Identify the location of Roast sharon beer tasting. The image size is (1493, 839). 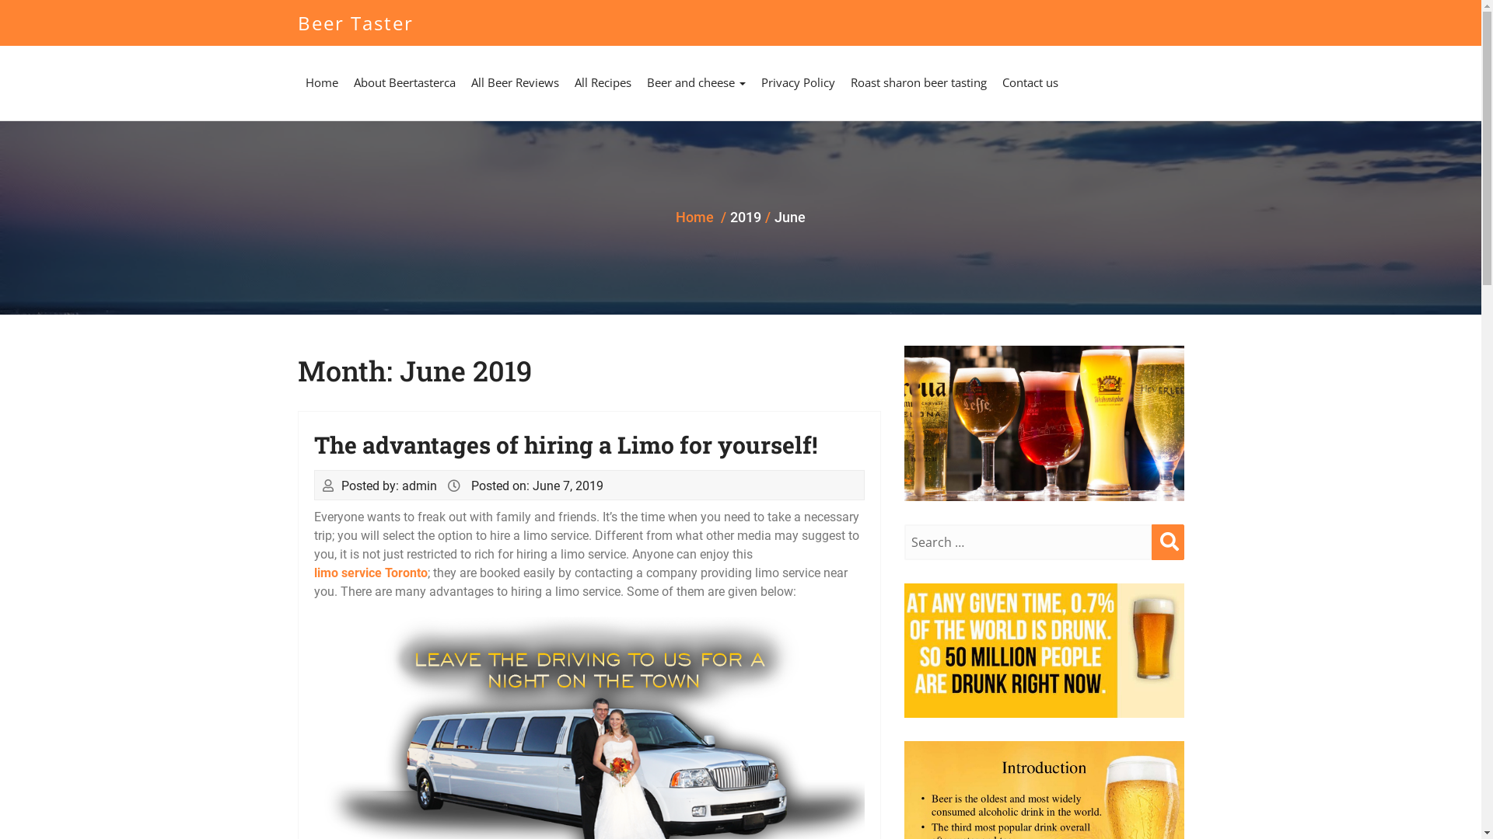
(919, 82).